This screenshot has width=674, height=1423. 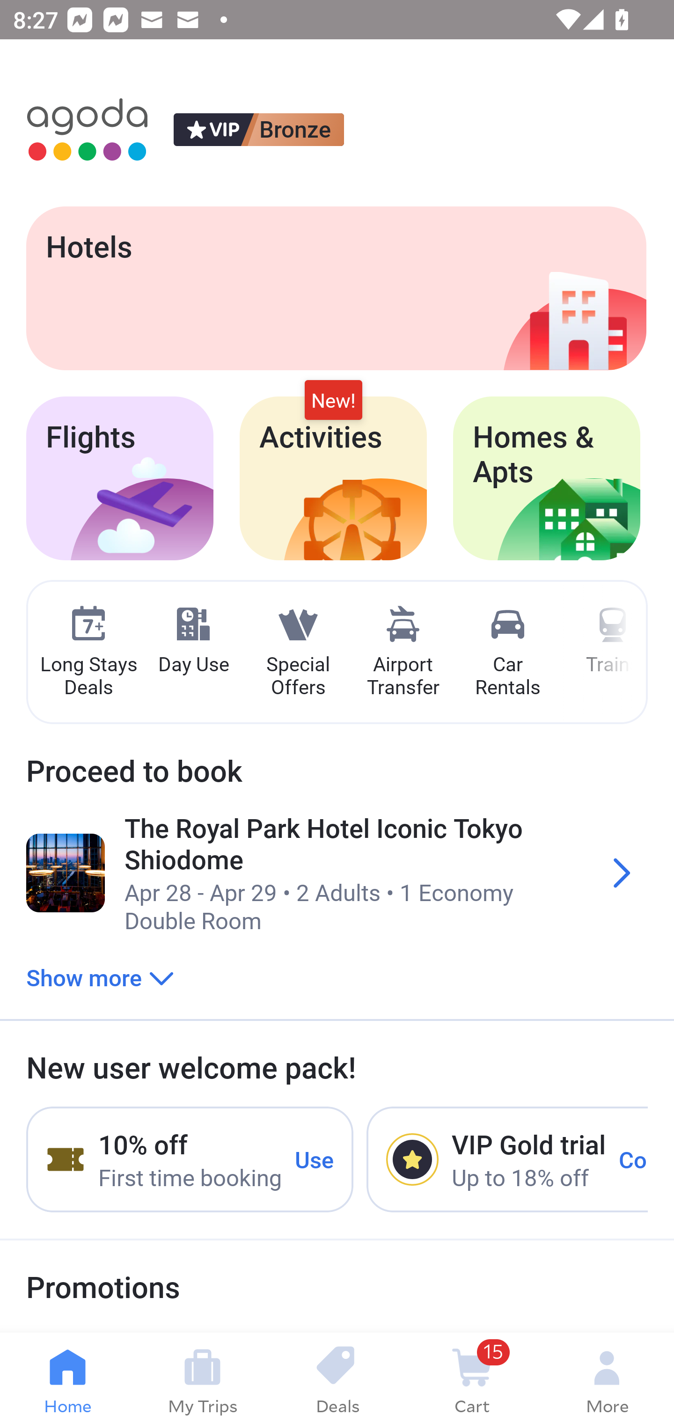 I want to click on Homes & Apts, so click(x=547, y=478).